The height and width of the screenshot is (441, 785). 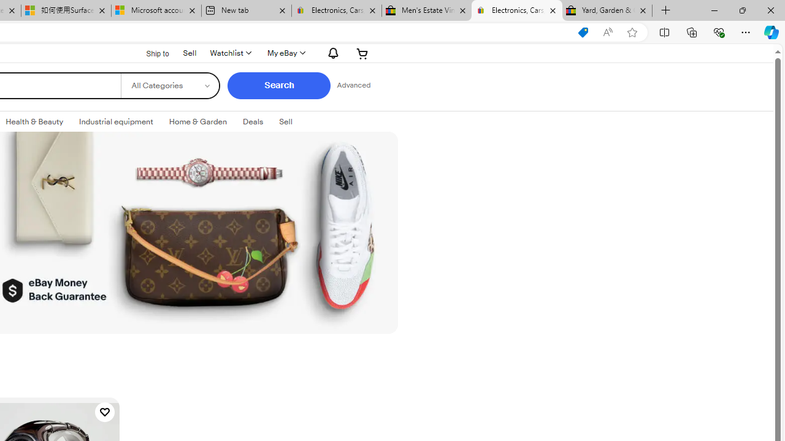 I want to click on Yard, Garden & Outdoor Living, so click(x=607, y=11).